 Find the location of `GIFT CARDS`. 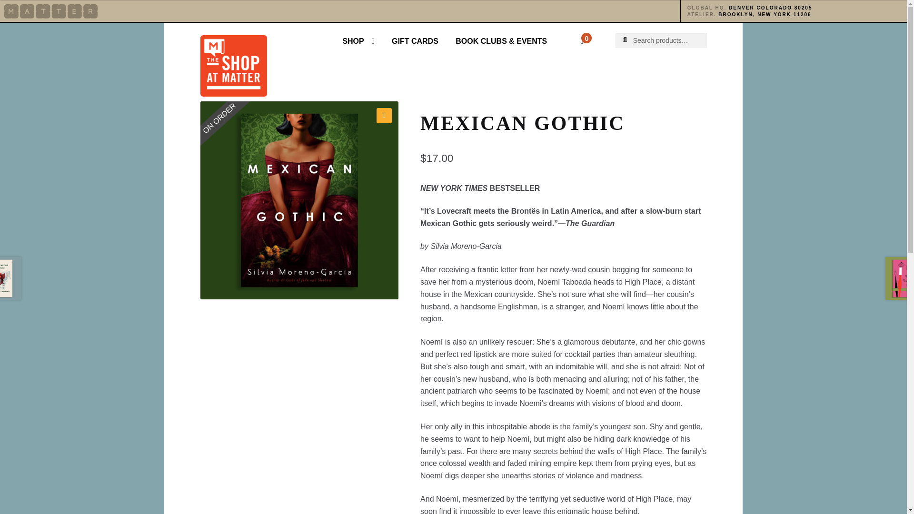

GIFT CARDS is located at coordinates (415, 41).